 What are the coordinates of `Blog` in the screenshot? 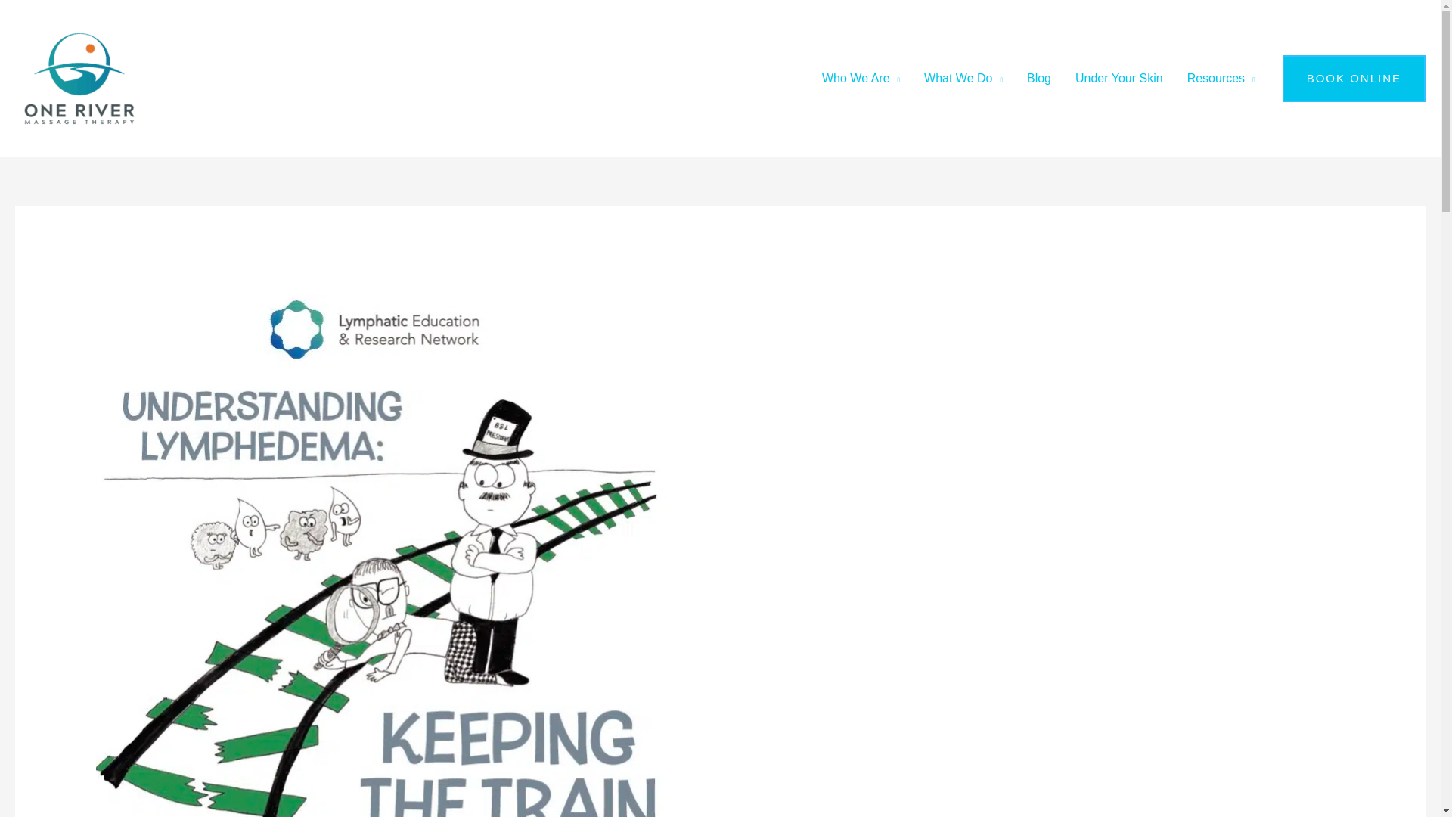 It's located at (1039, 79).